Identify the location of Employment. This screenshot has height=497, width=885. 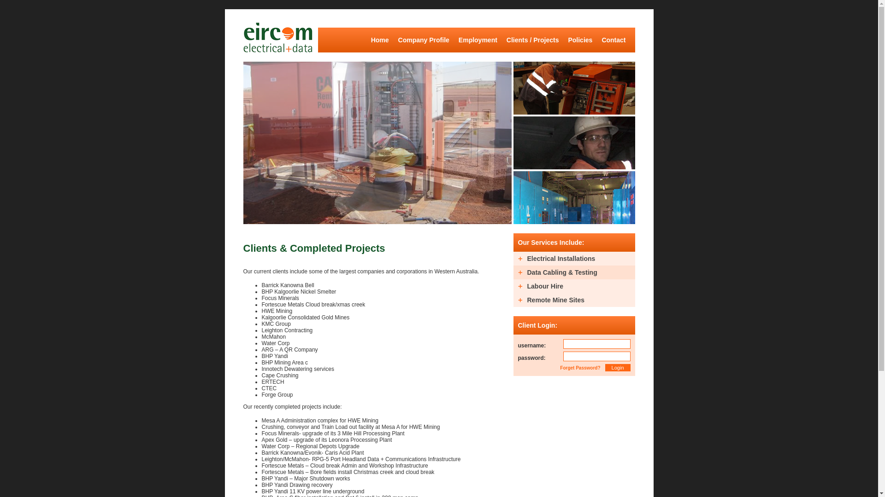
(478, 39).